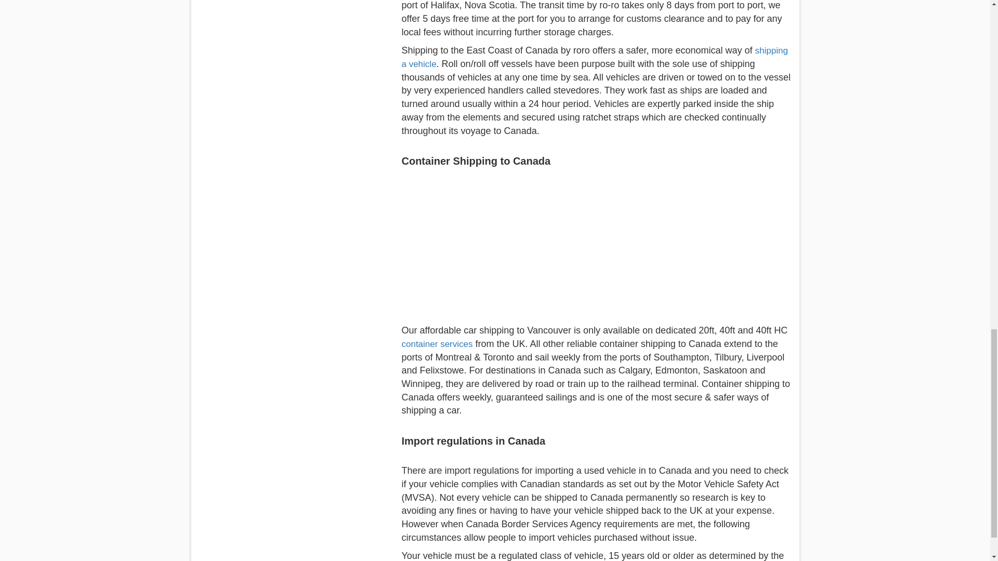 The image size is (998, 561). What do you see at coordinates (594, 57) in the screenshot?
I see `shipping a vehicle` at bounding box center [594, 57].